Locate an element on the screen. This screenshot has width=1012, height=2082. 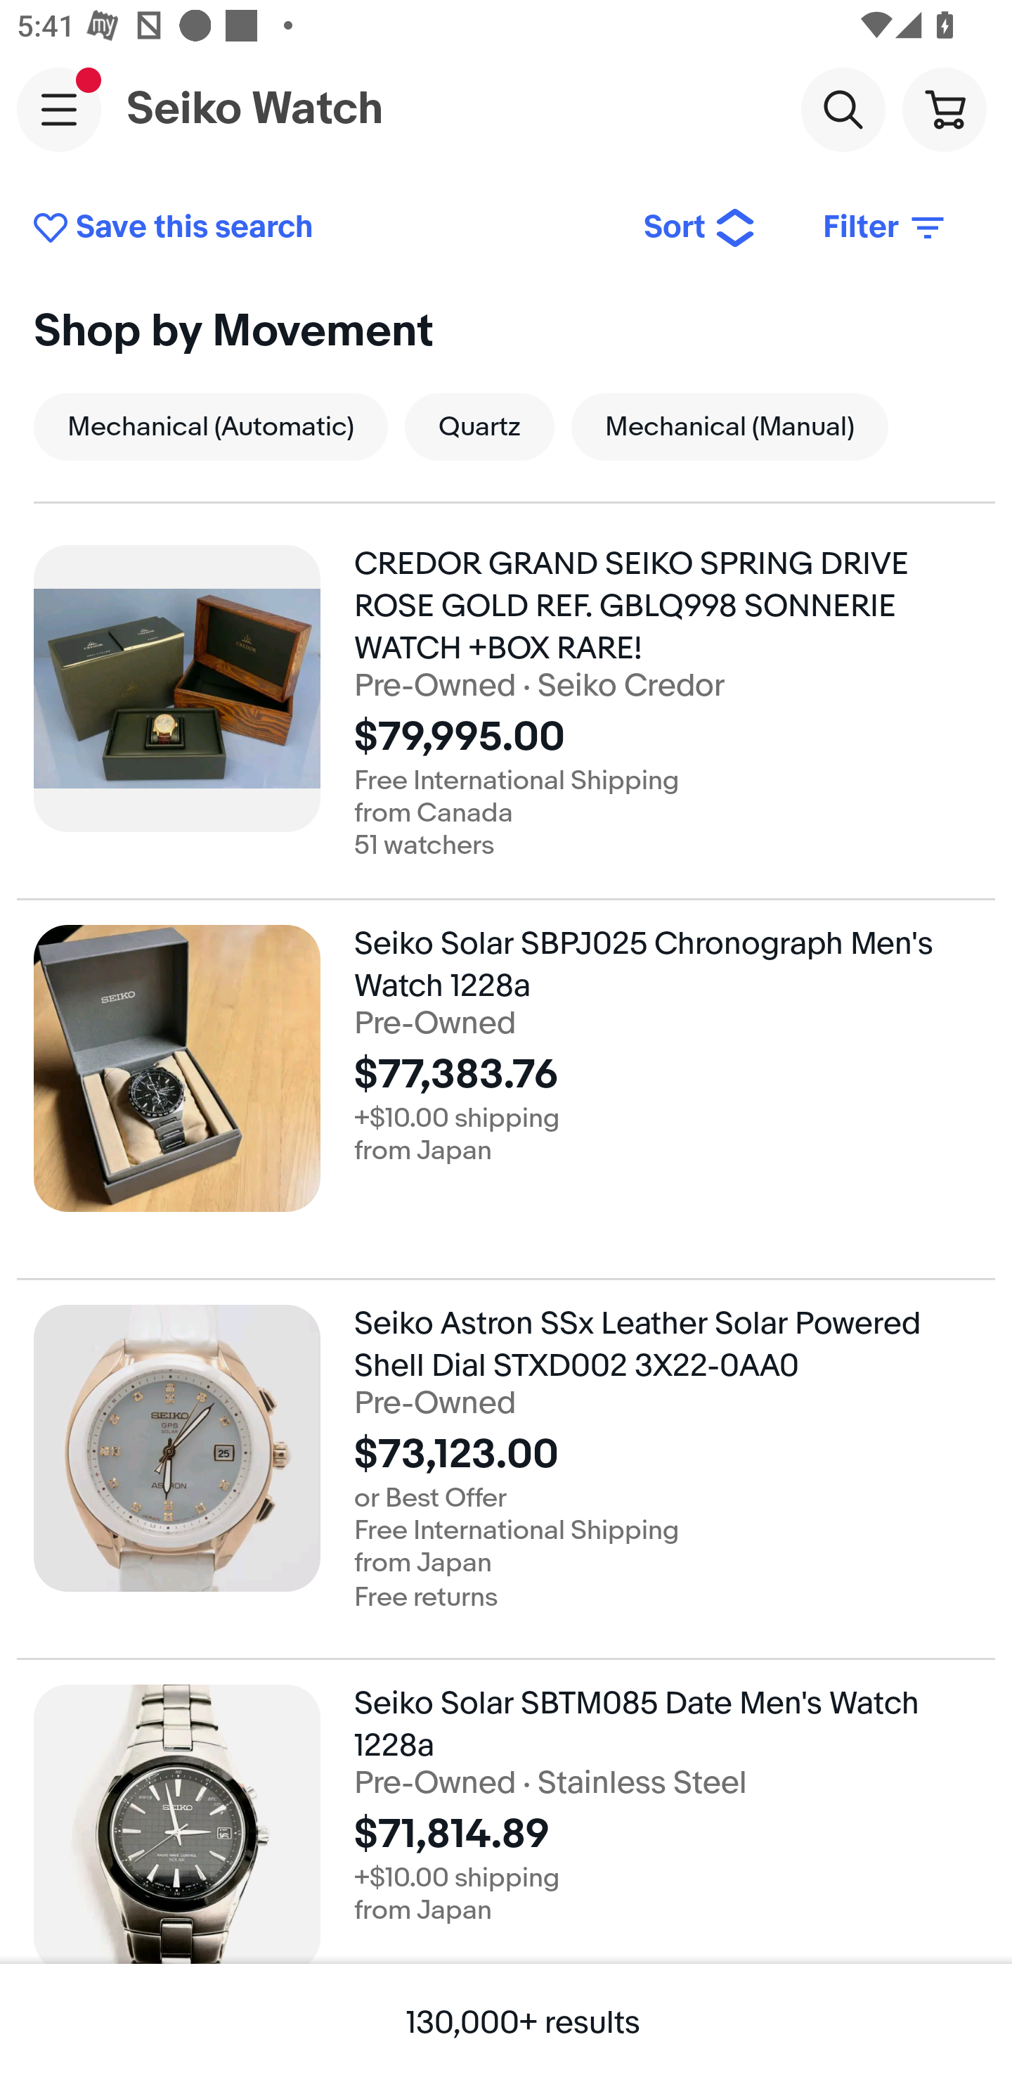
Quartz Quartz, Movement is located at coordinates (479, 426).